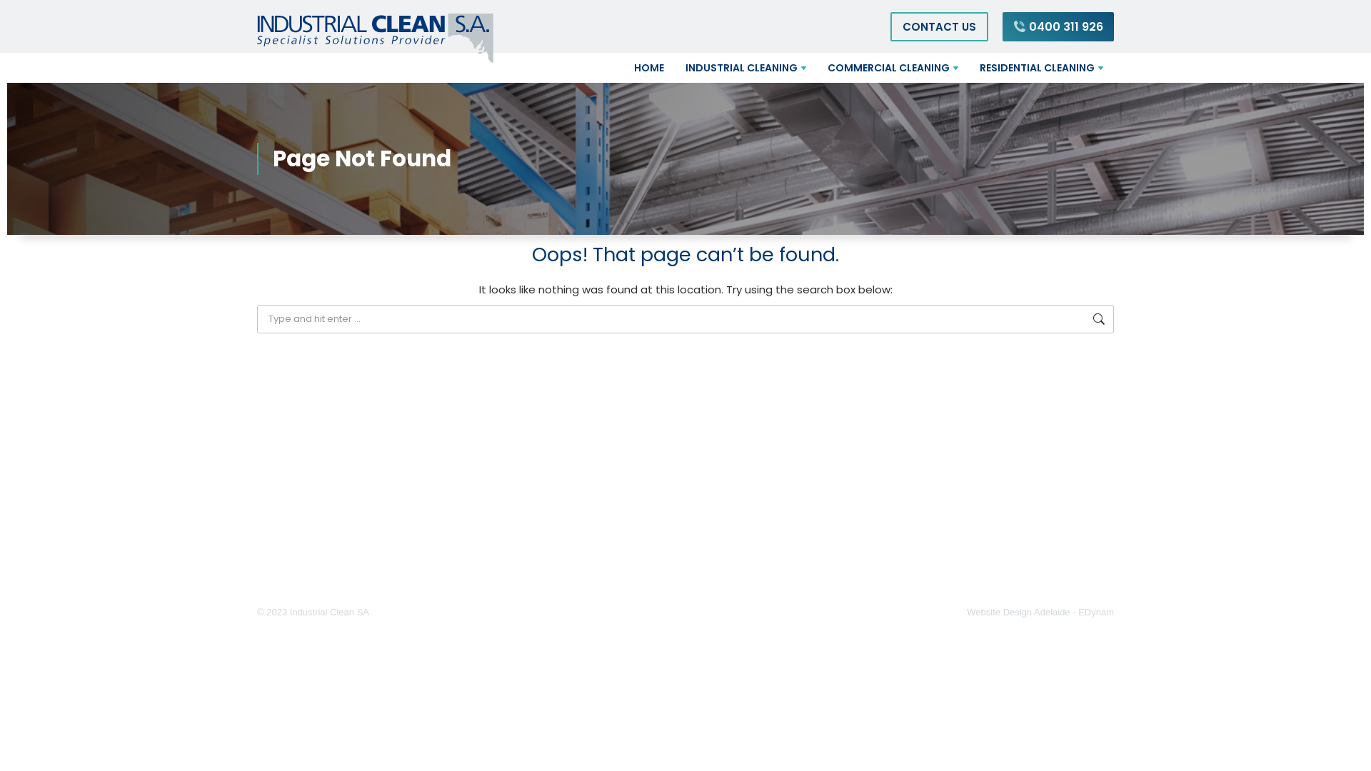 Image resolution: width=1371 pixels, height=771 pixels. Describe the element at coordinates (940, 26) in the screenshot. I see `CONTACT US` at that location.